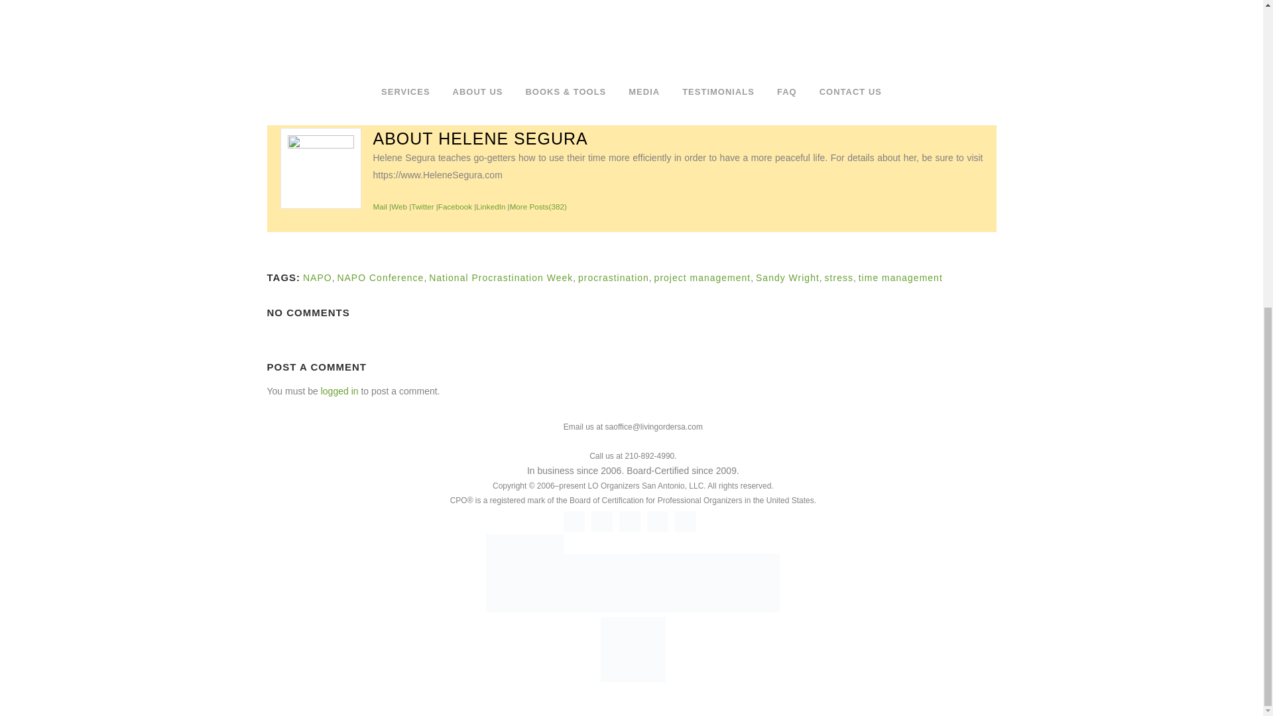 This screenshot has width=1273, height=716. Describe the element at coordinates (491, 206) in the screenshot. I see `Helene Segura On LinkedIn` at that location.